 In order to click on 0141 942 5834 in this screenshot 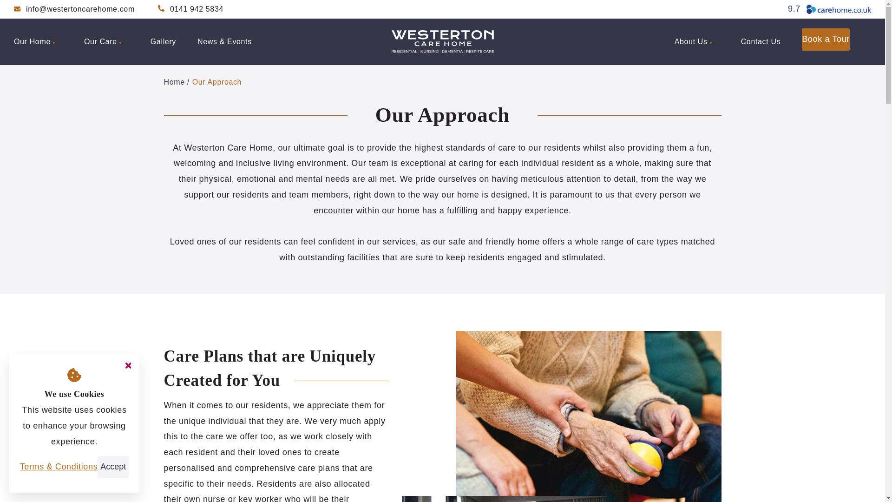, I will do `click(190, 9)`.